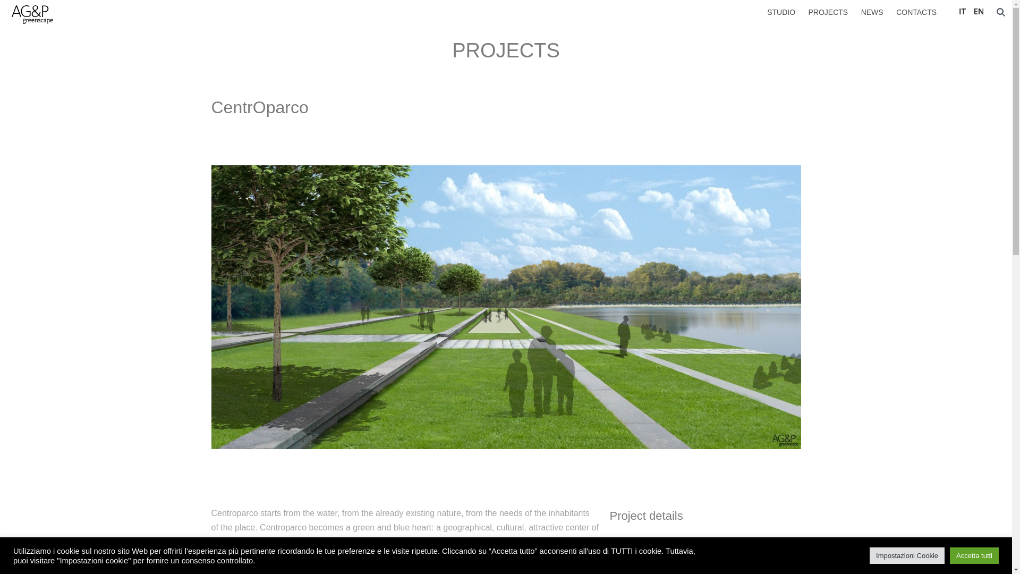 The image size is (1020, 574). What do you see at coordinates (916, 12) in the screenshot?
I see `CONTACTS` at bounding box center [916, 12].